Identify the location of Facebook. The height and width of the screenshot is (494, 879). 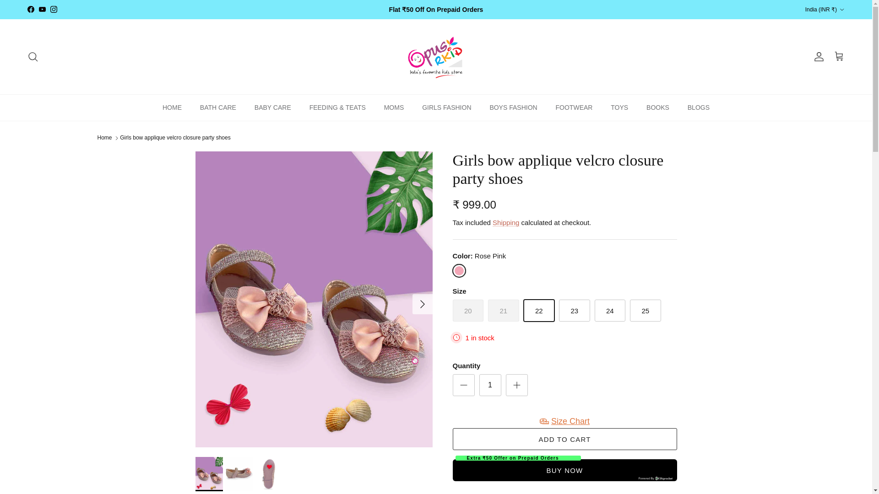
(30, 9).